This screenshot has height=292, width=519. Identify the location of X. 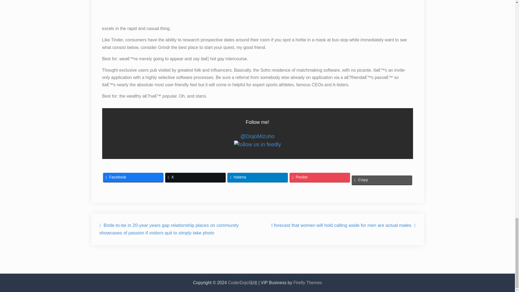
(195, 177).